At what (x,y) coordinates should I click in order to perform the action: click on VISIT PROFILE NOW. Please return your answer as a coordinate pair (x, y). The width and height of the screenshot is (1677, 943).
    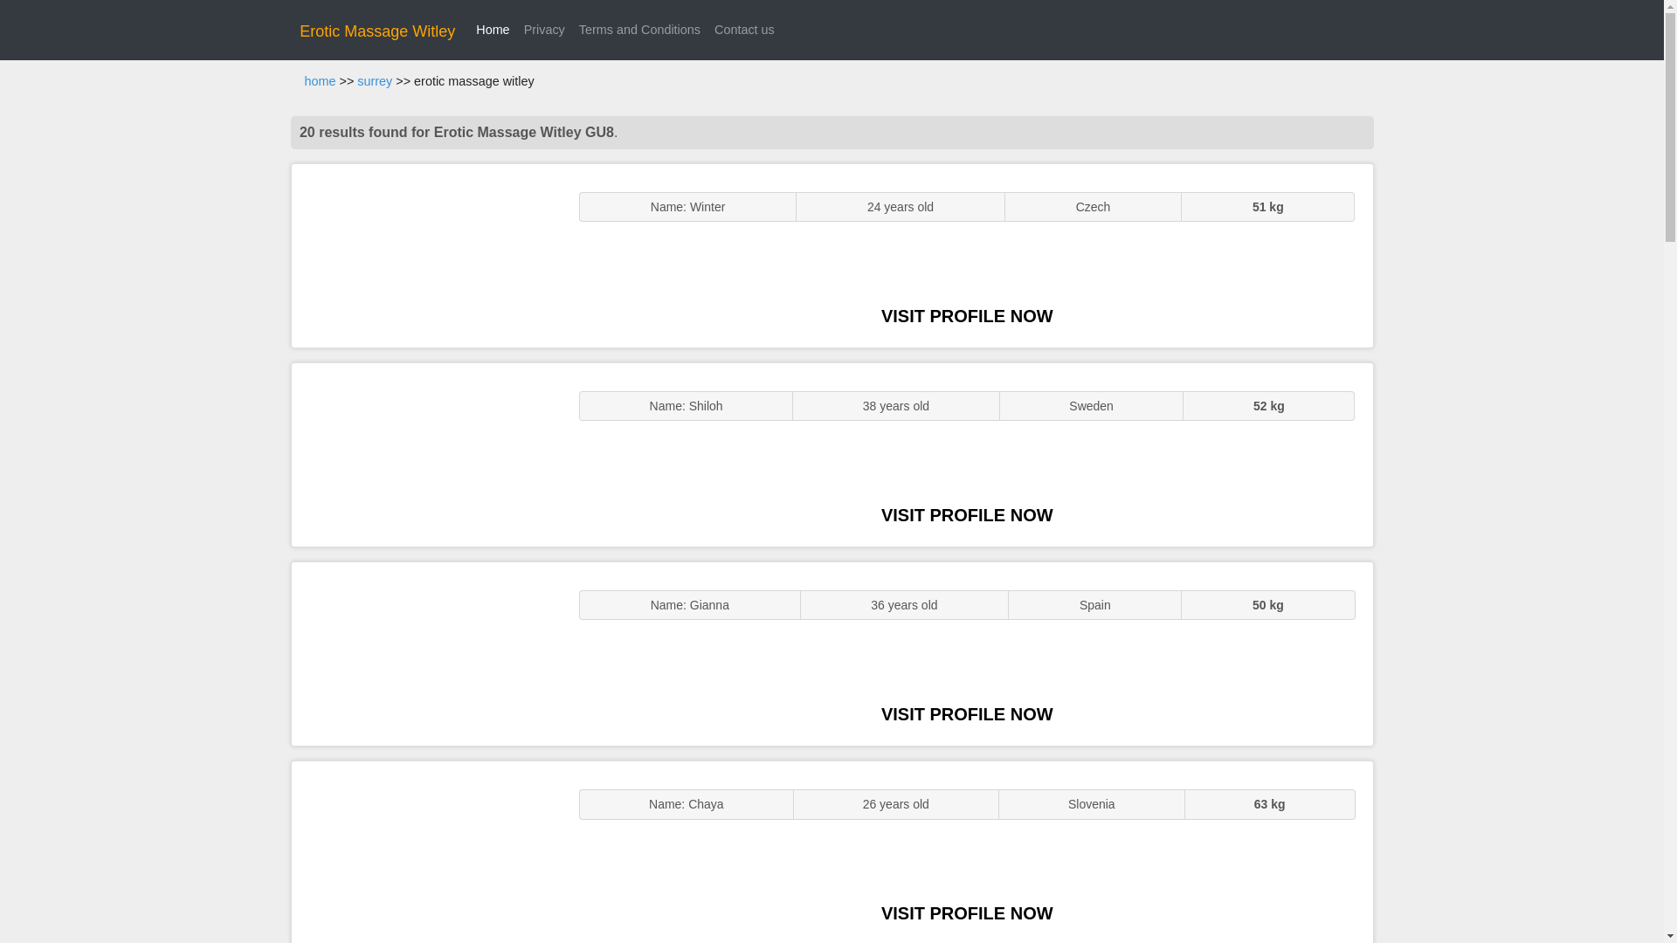
    Looking at the image, I should click on (967, 714).